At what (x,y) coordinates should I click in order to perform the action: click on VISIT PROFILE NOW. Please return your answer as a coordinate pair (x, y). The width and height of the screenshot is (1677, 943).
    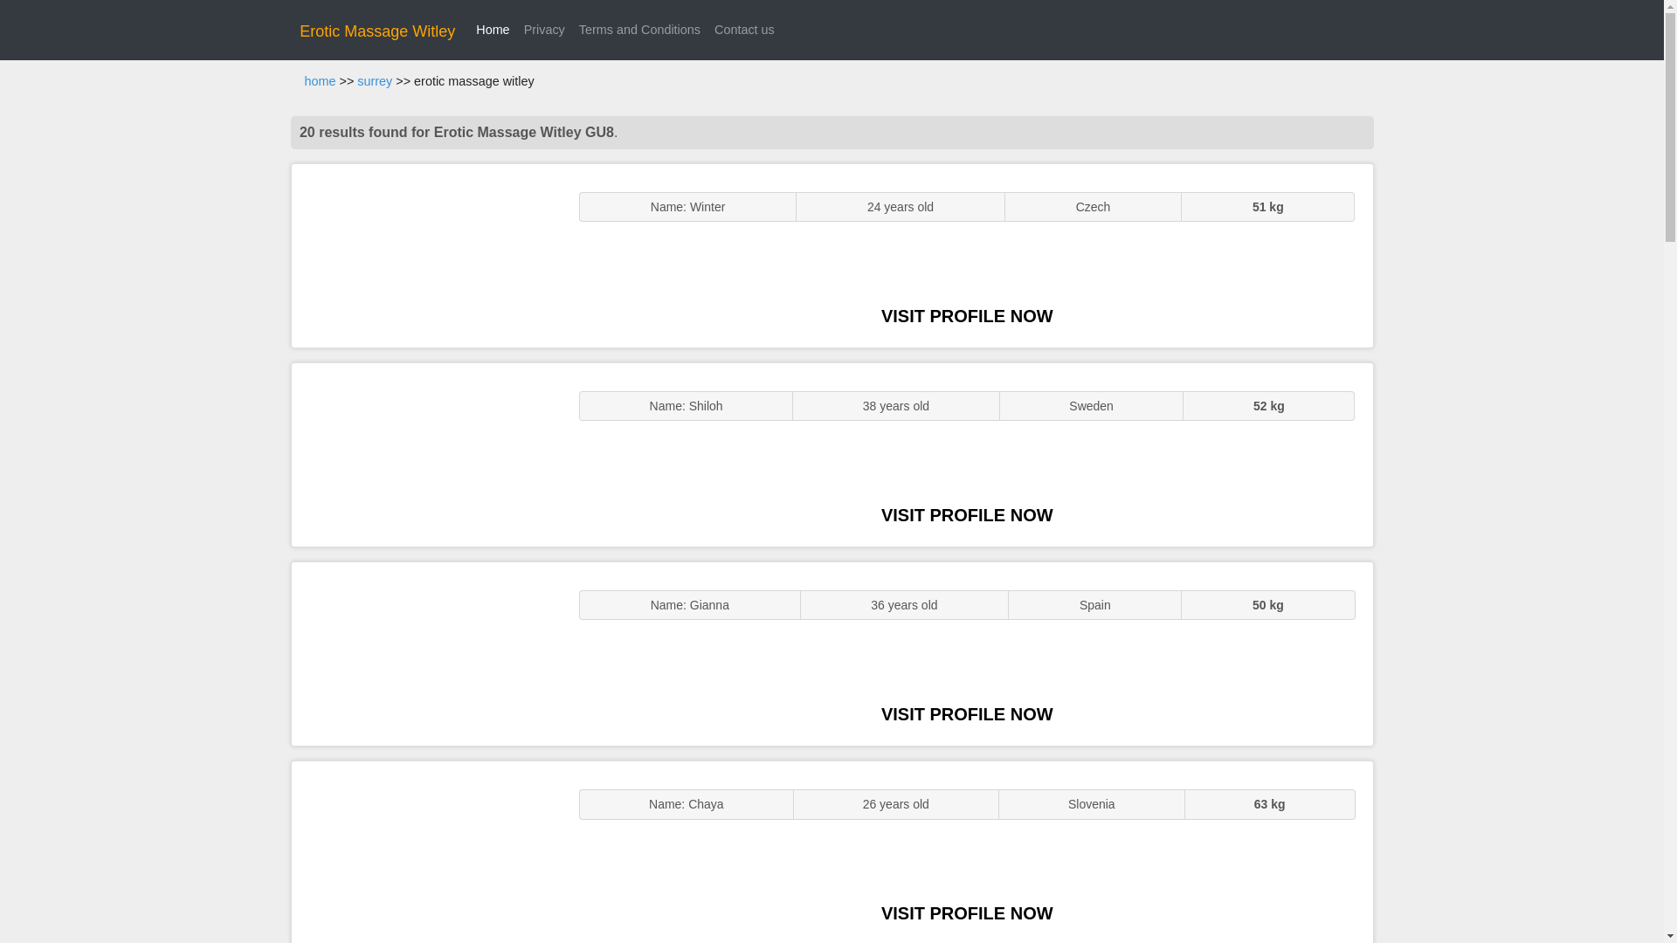
    Looking at the image, I should click on (967, 714).